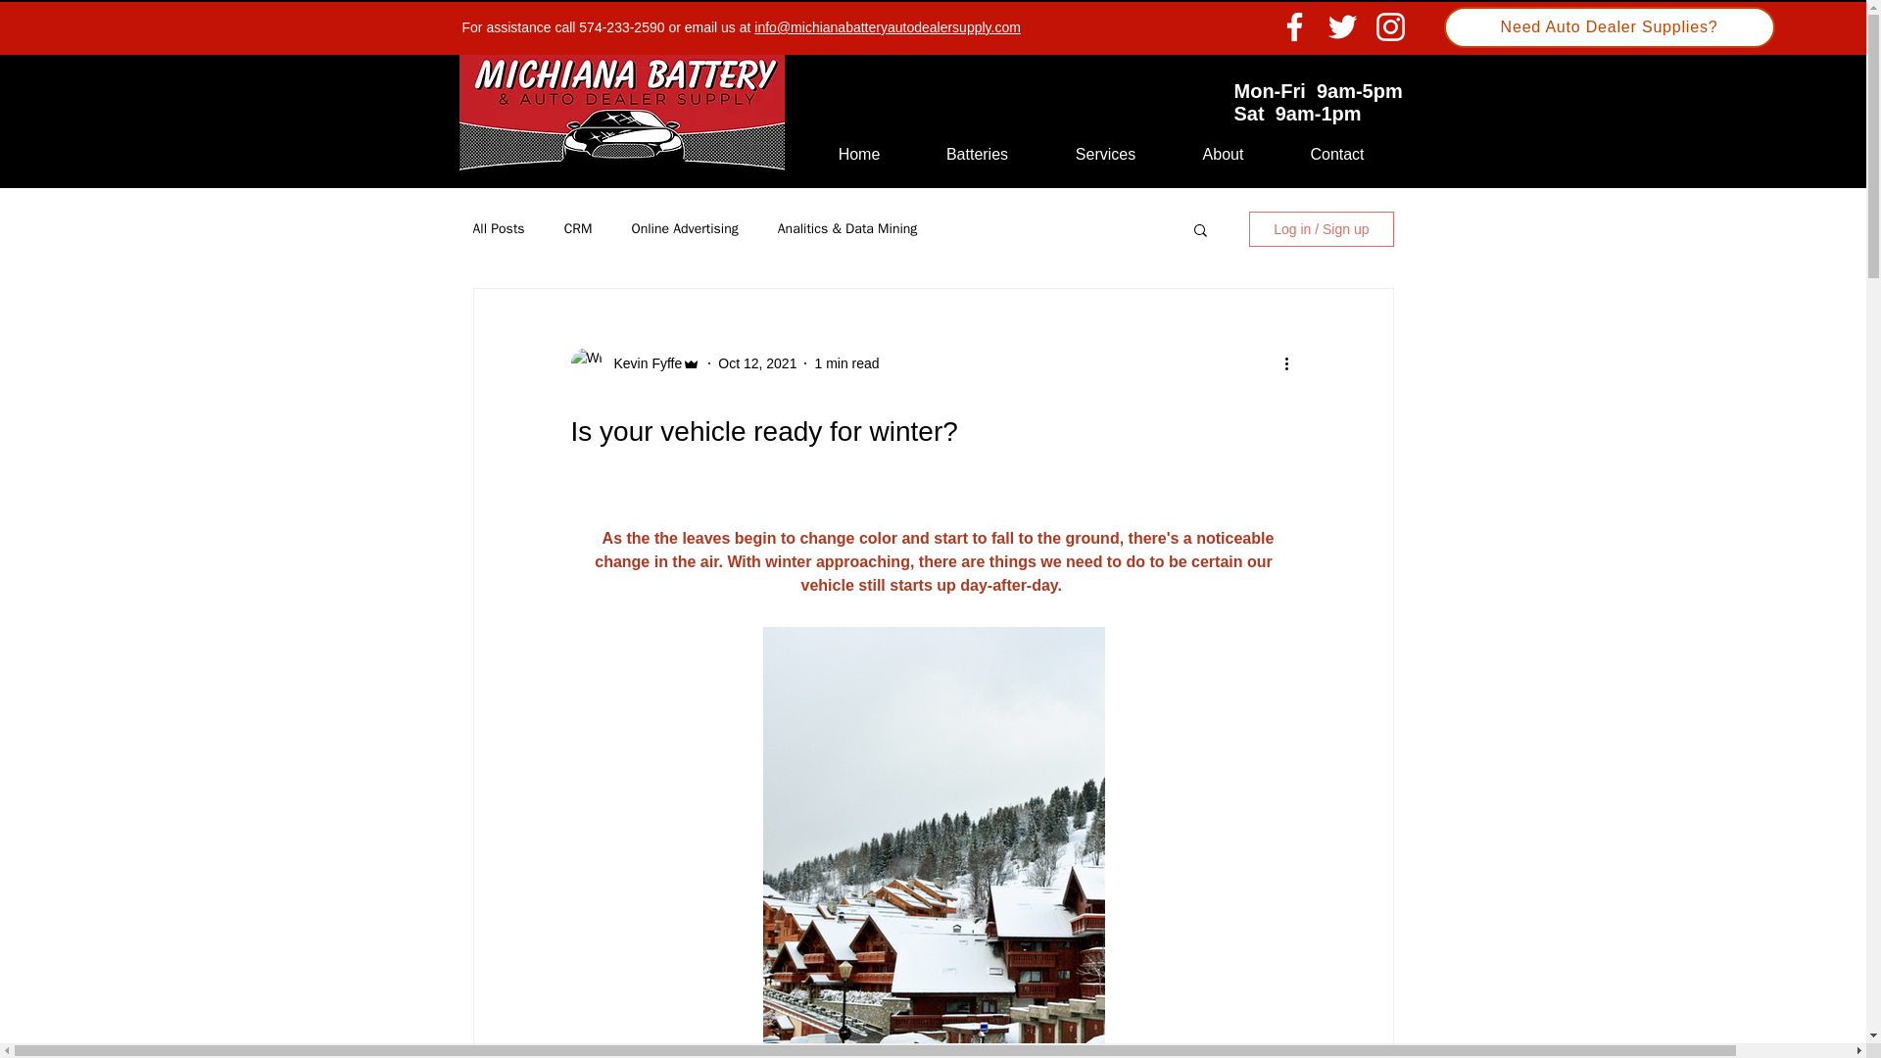  Describe the element at coordinates (858, 154) in the screenshot. I see `Home` at that location.